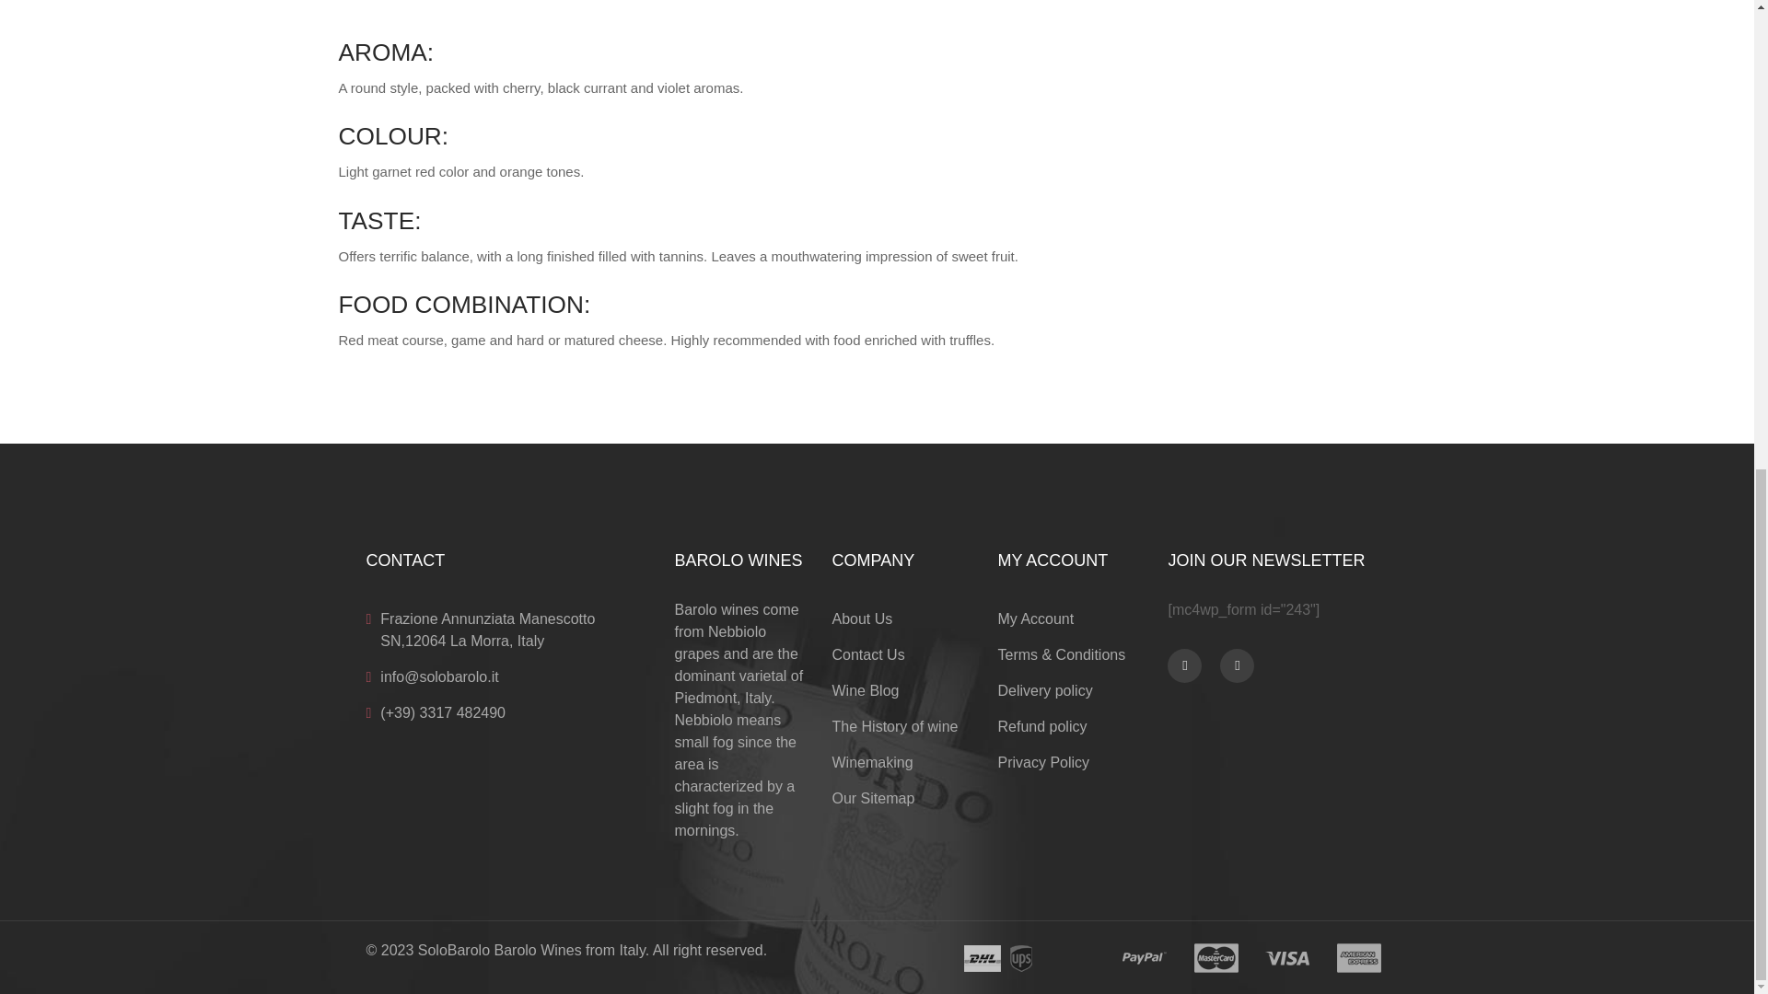 The height and width of the screenshot is (994, 1768). Describe the element at coordinates (862, 618) in the screenshot. I see `About Us` at that location.